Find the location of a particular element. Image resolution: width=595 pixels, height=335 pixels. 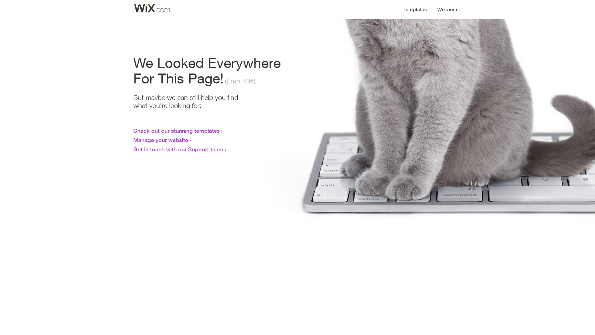

Get in touch with our Support team is located at coordinates (178, 149).